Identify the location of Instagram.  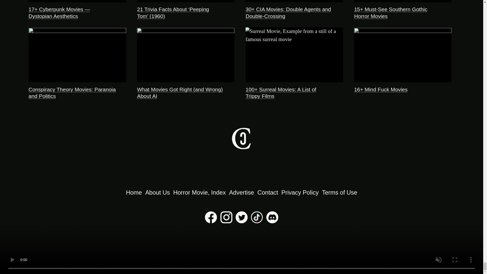
(226, 221).